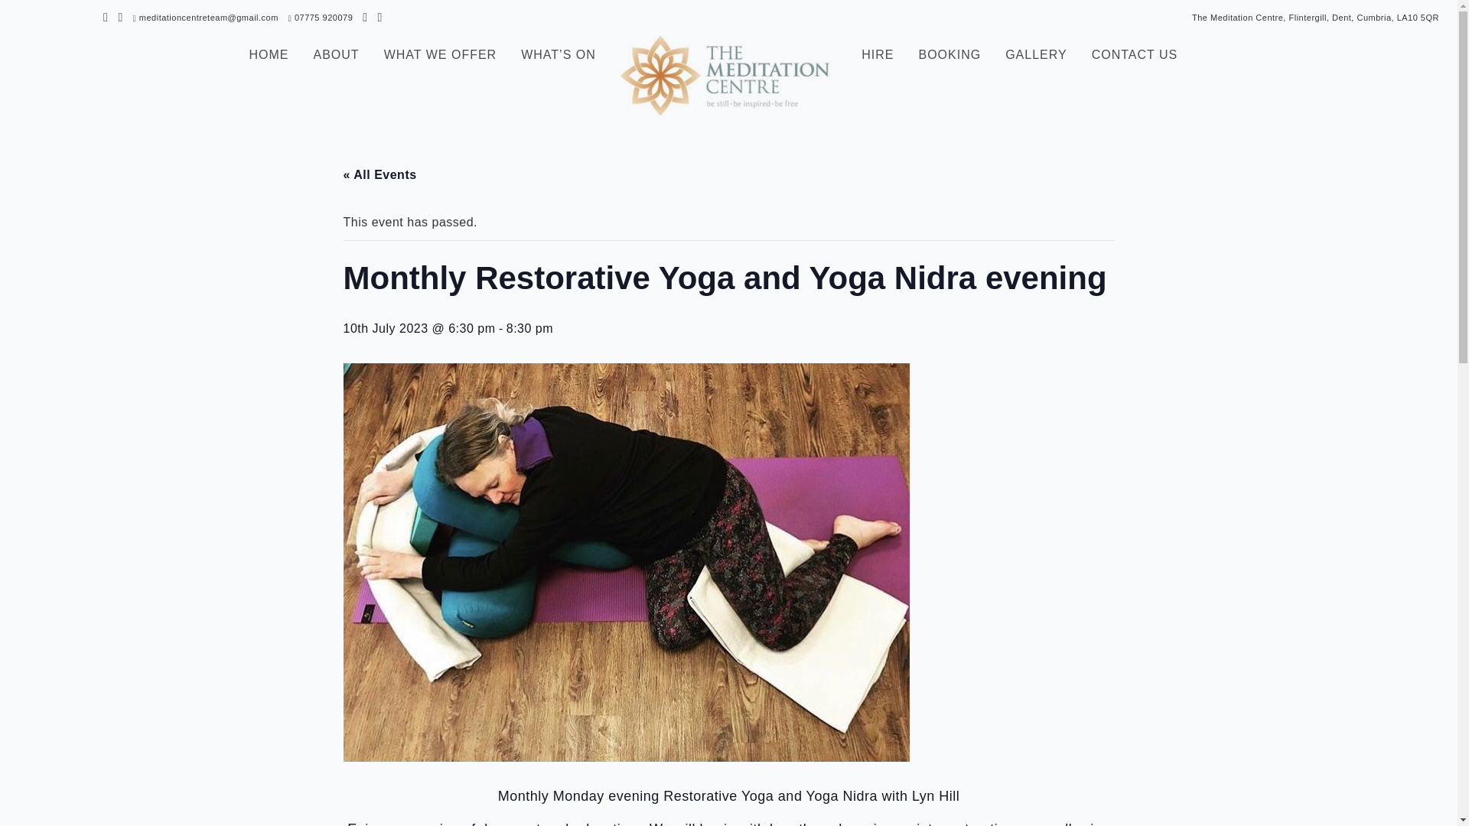 This screenshot has width=1469, height=826. I want to click on WHAT WE OFFER, so click(441, 57).